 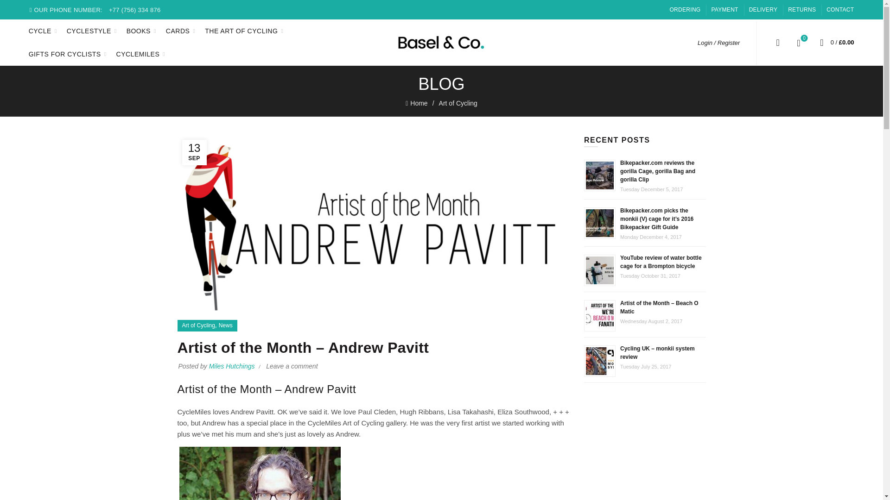 What do you see at coordinates (763, 9) in the screenshot?
I see `DELIVERY` at bounding box center [763, 9].